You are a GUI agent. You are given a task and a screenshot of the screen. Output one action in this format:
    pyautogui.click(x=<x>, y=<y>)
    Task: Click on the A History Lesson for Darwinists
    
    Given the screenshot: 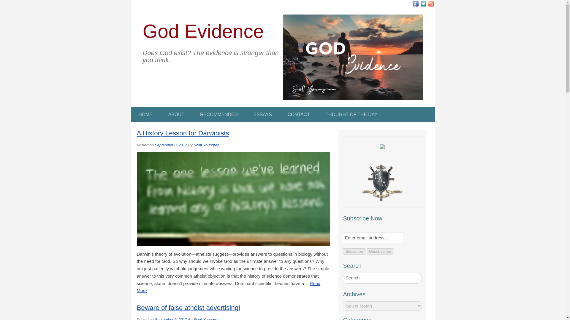 What is the action you would take?
    pyautogui.click(x=183, y=133)
    